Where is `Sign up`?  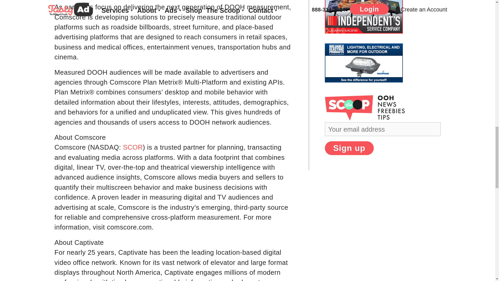 Sign up is located at coordinates (349, 148).